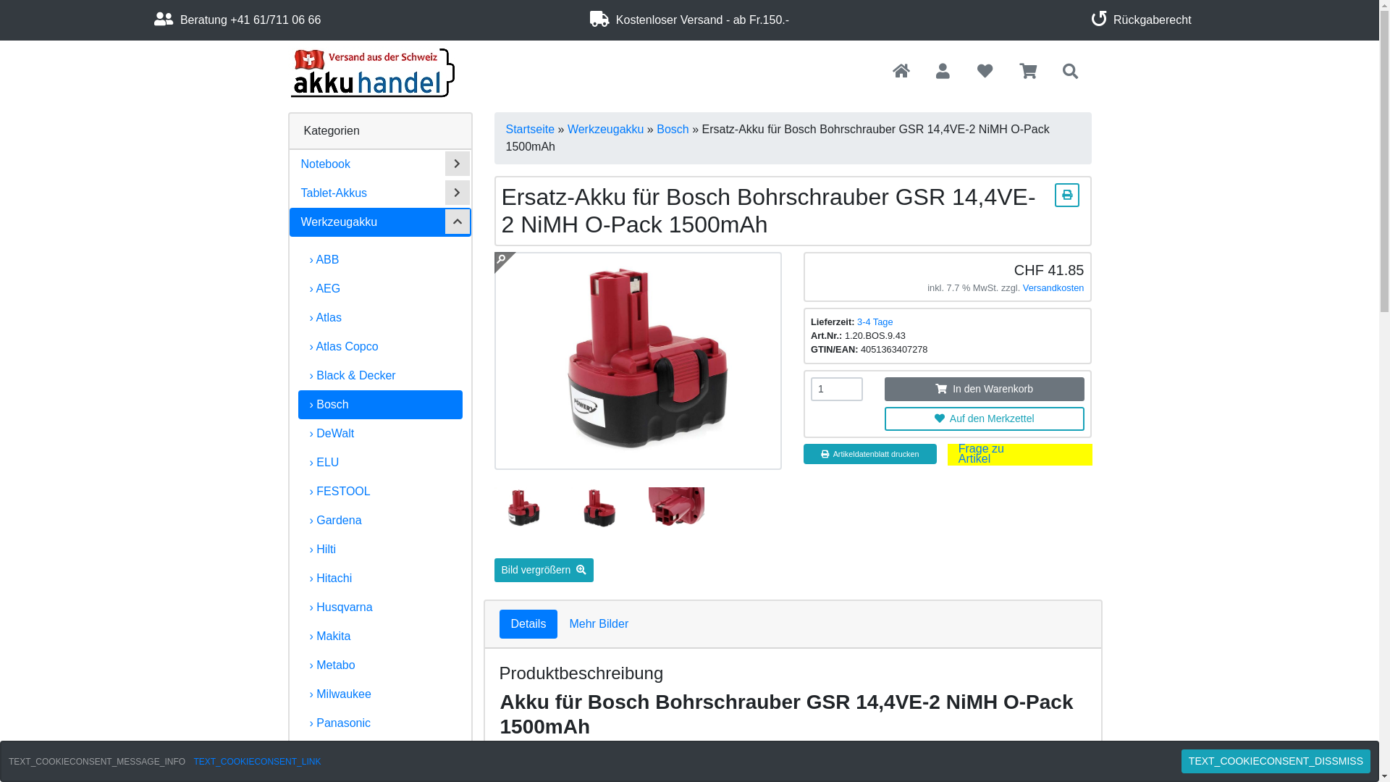 This screenshot has height=782, width=1390. I want to click on 3-4 Tage, so click(875, 321).